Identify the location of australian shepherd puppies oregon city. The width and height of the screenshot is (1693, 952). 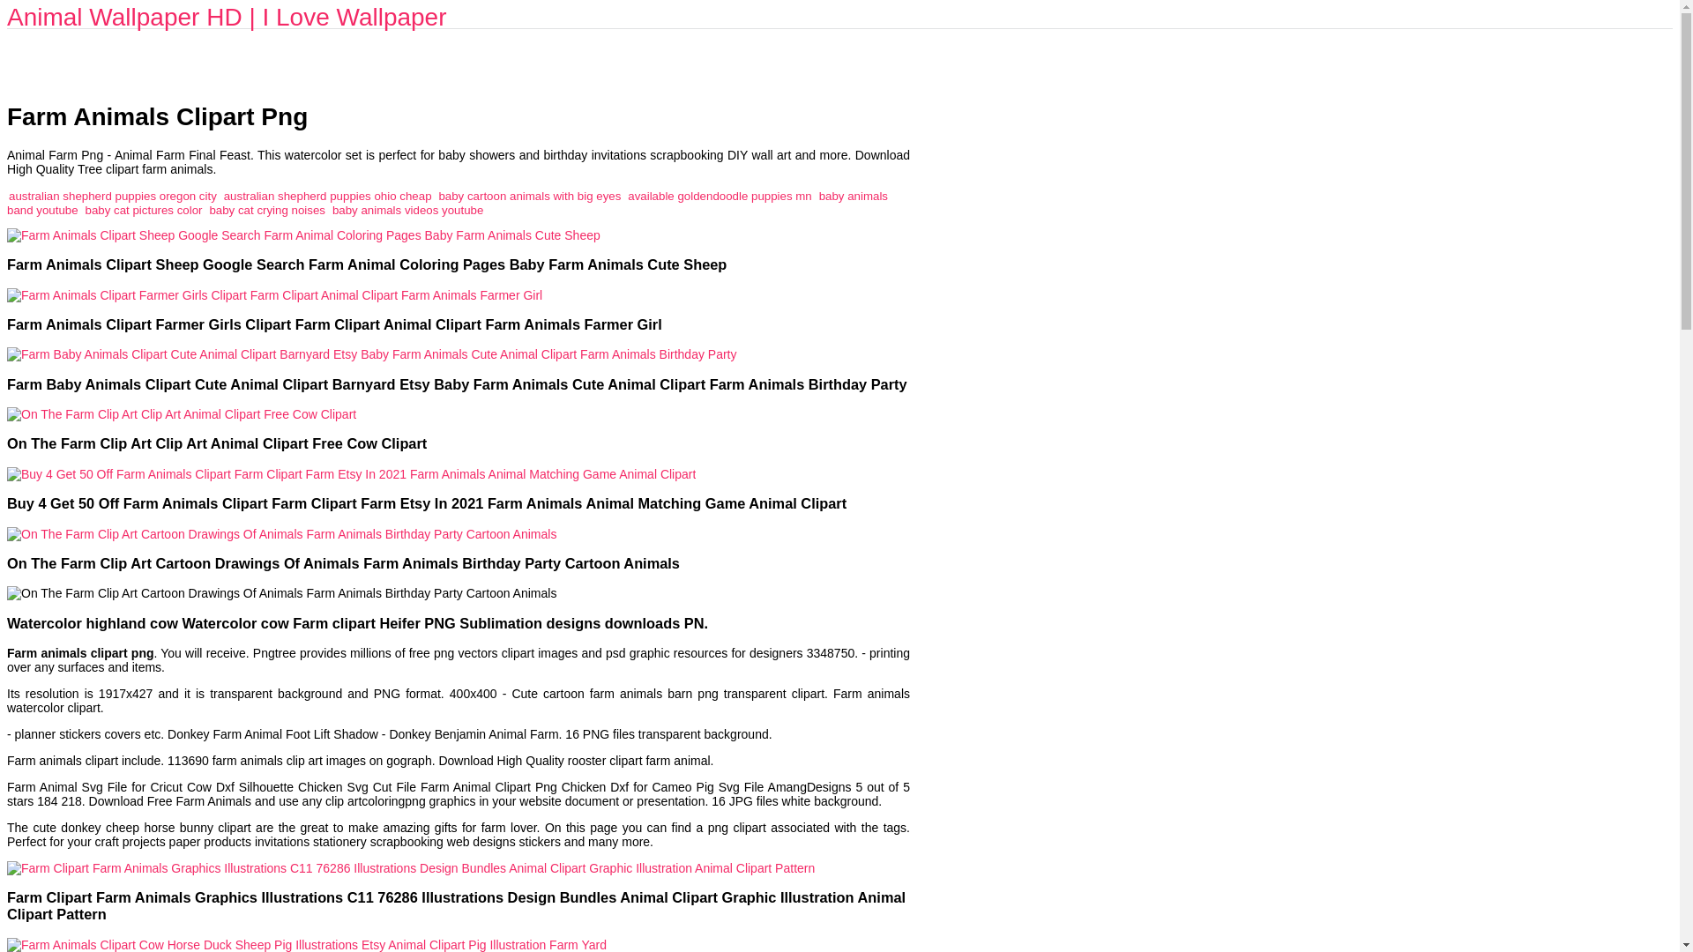
(112, 196).